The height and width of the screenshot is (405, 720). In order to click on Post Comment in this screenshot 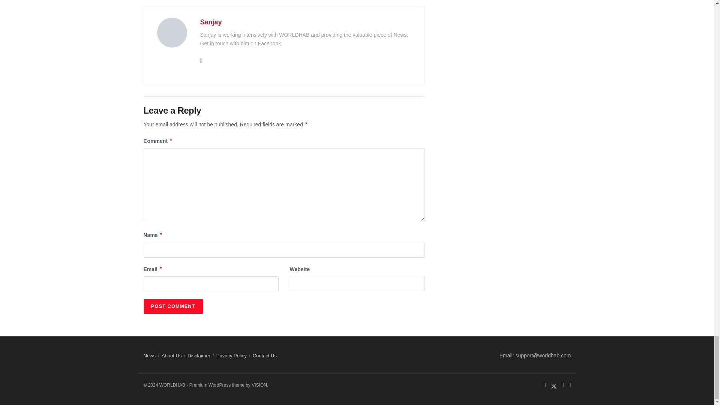, I will do `click(172, 306)`.